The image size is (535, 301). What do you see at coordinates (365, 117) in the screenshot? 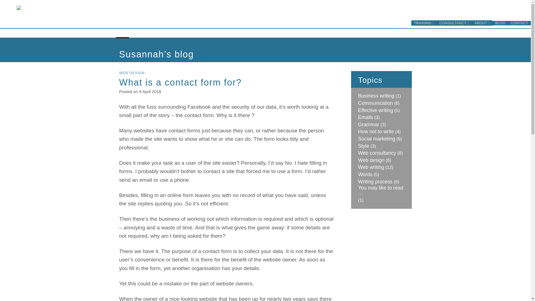
I see `Emails` at bounding box center [365, 117].